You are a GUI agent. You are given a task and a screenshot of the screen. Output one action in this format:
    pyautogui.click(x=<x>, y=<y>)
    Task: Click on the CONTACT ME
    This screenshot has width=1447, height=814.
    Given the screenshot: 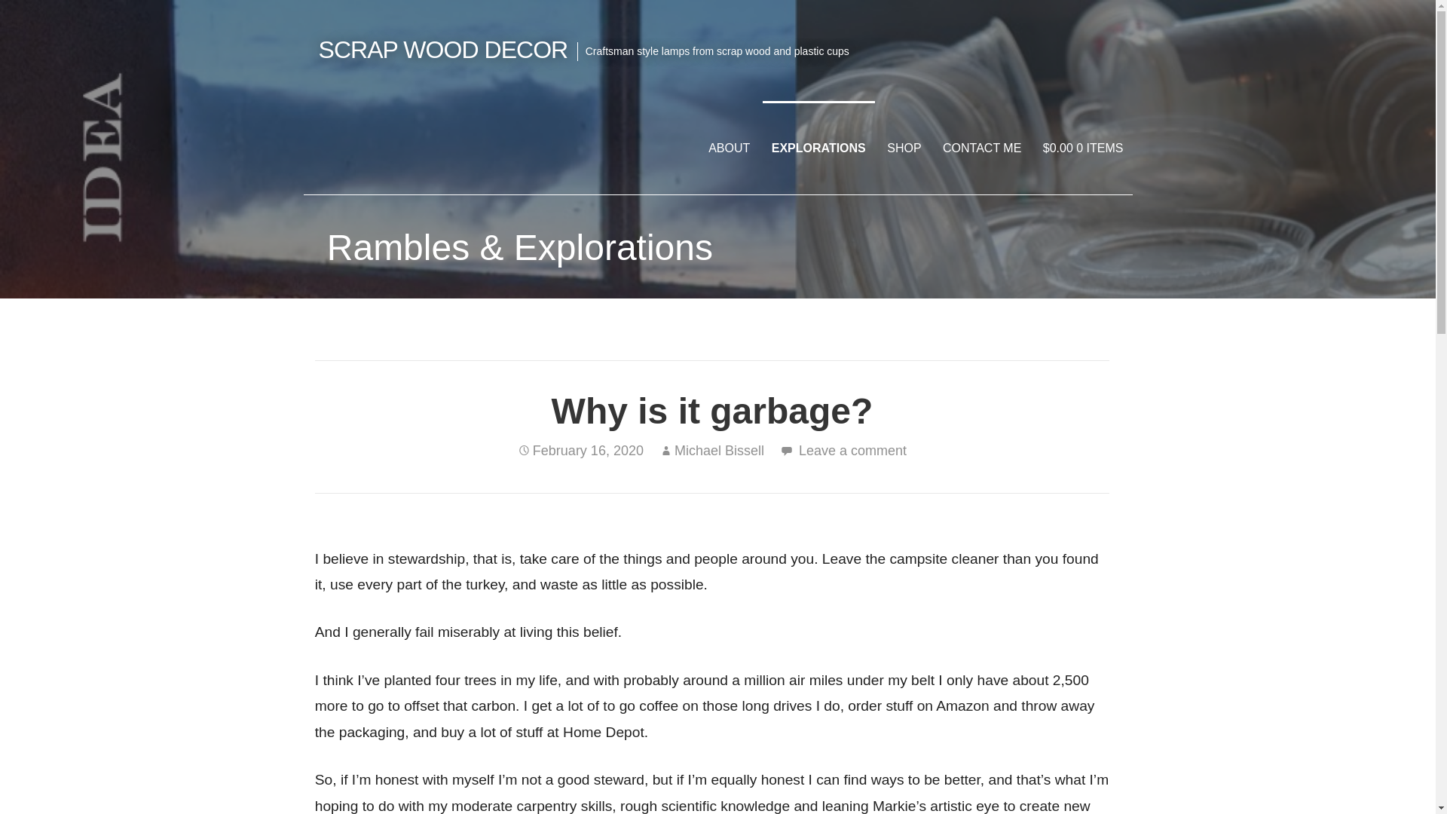 What is the action you would take?
    pyautogui.click(x=981, y=148)
    